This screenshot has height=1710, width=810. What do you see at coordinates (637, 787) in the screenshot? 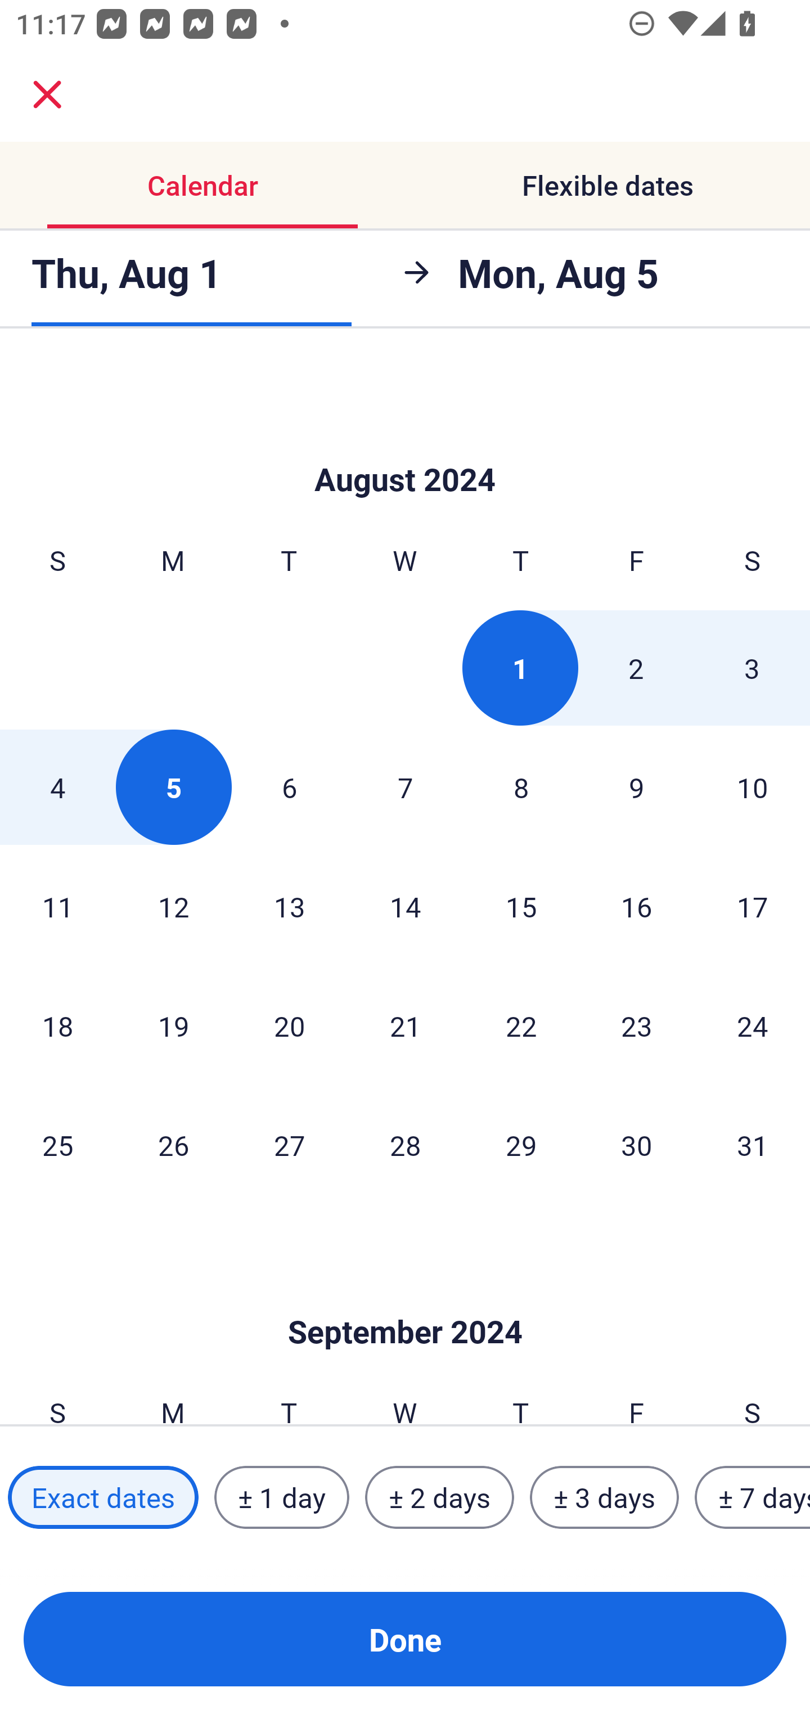
I see `9 Friday, August 9, 2024` at bounding box center [637, 787].